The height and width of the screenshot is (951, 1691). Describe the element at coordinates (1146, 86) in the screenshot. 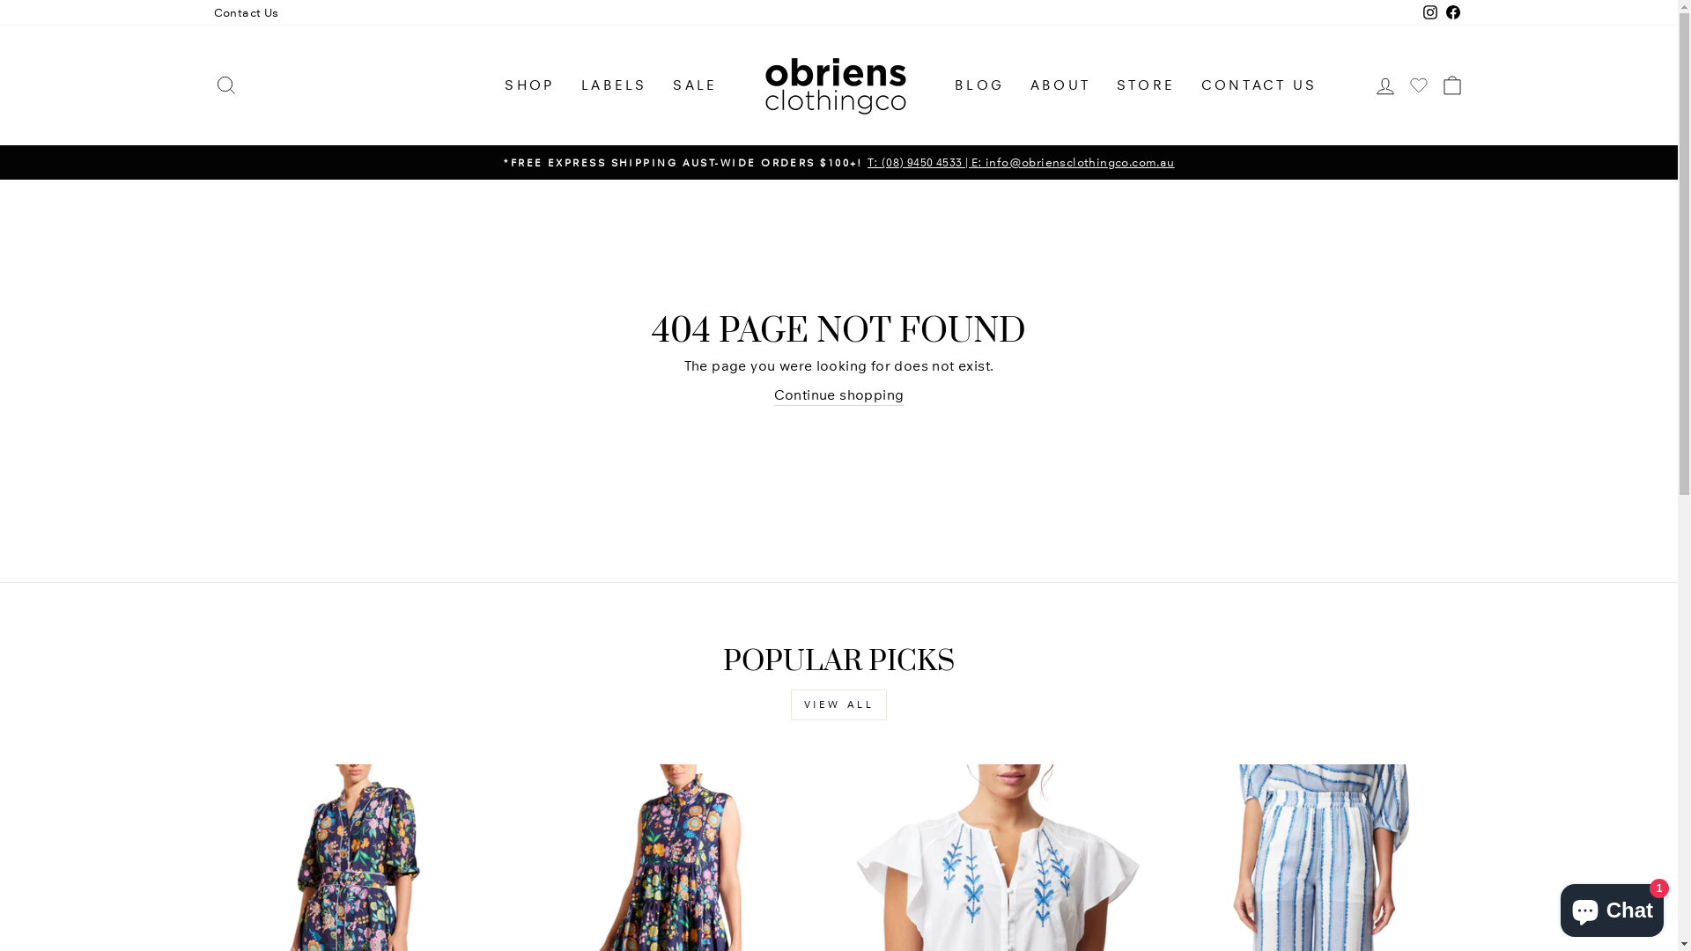

I see `STORE` at that location.